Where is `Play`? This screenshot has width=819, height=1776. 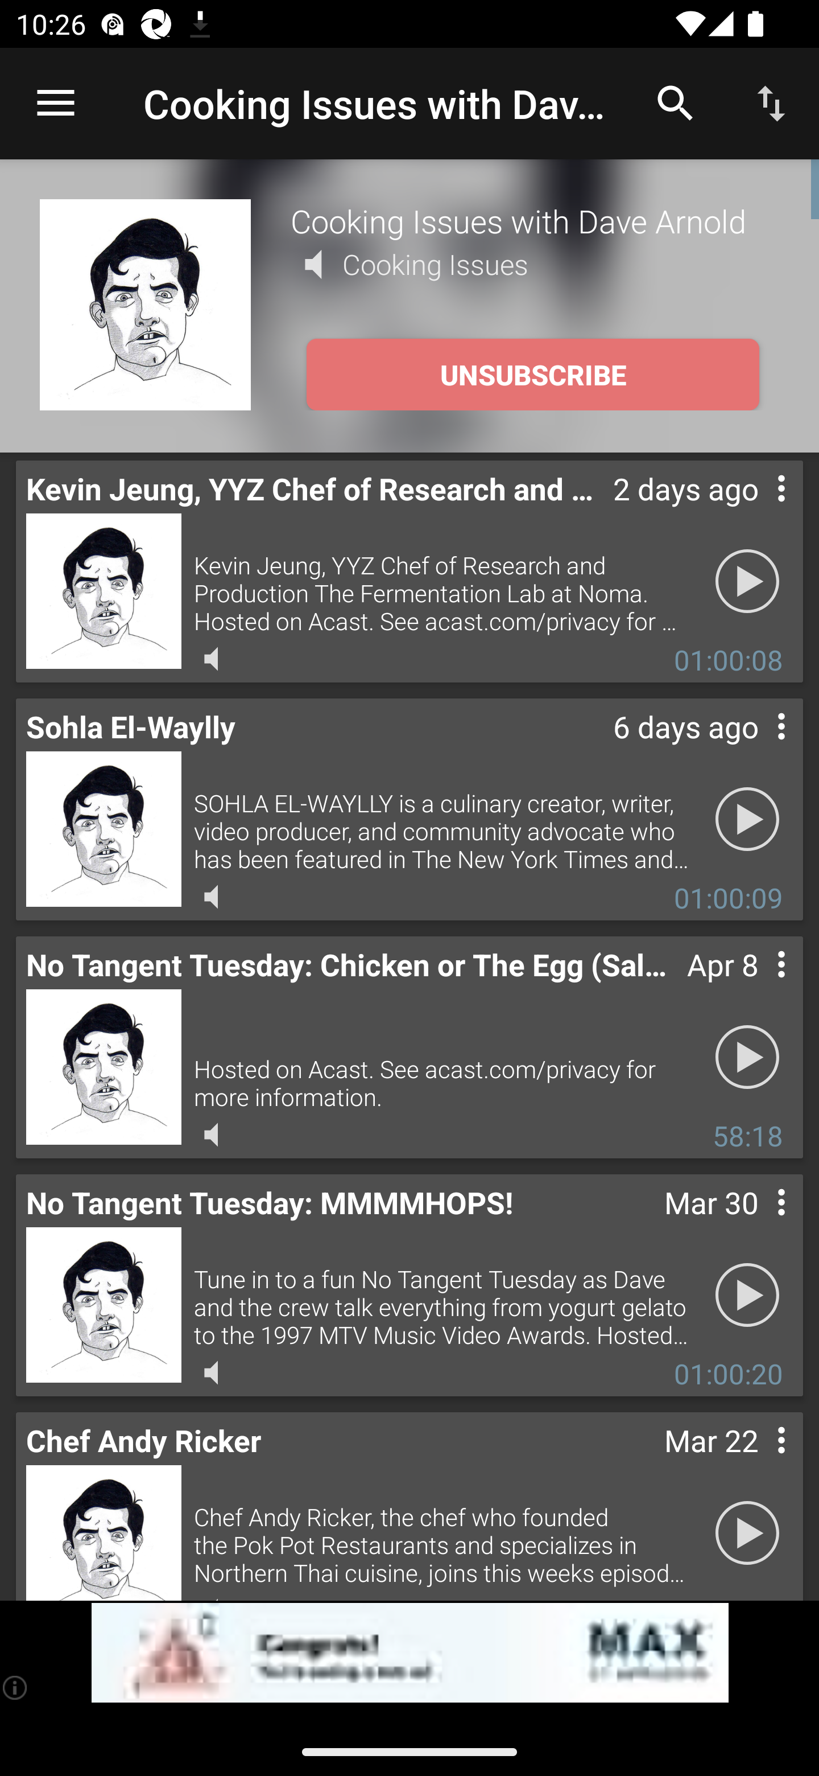 Play is located at coordinates (747, 820).